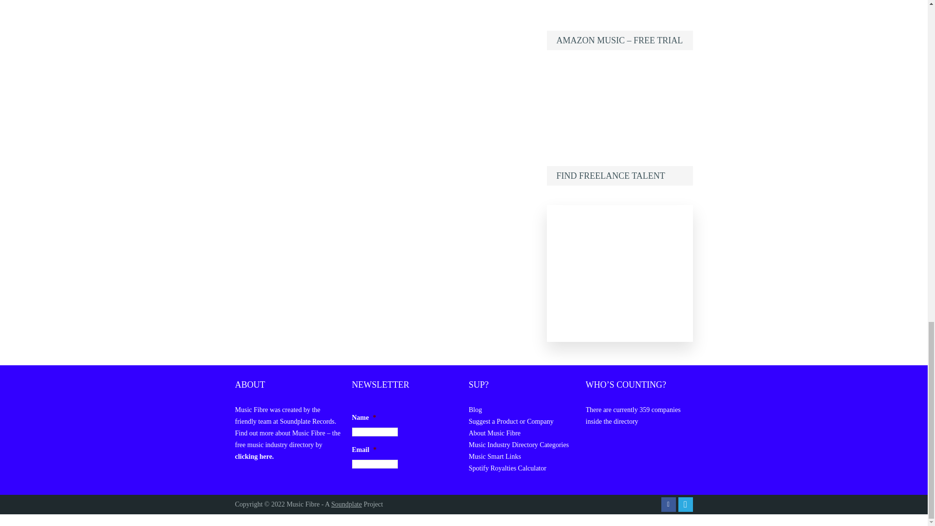  I want to click on Facebook, so click(668, 504).